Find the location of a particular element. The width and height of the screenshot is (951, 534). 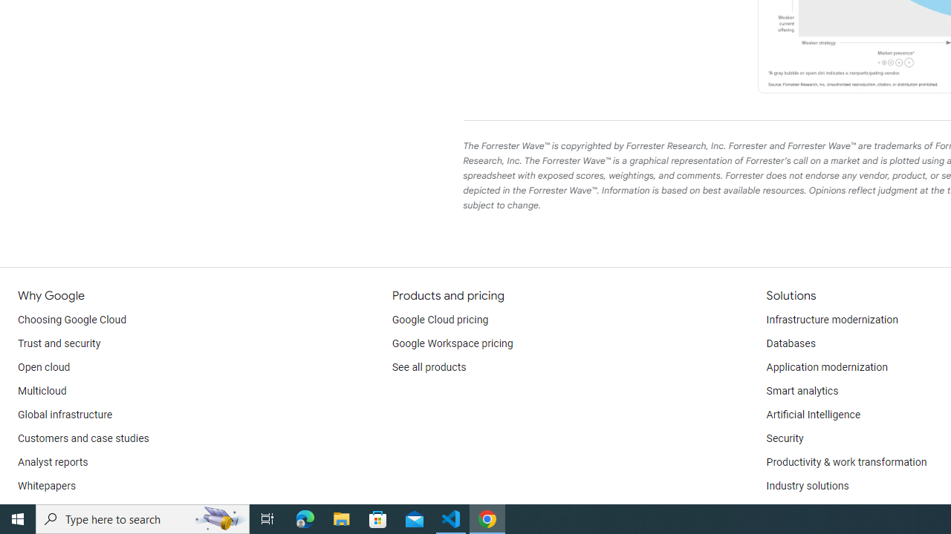

Global infrastructure is located at coordinates (65, 415).